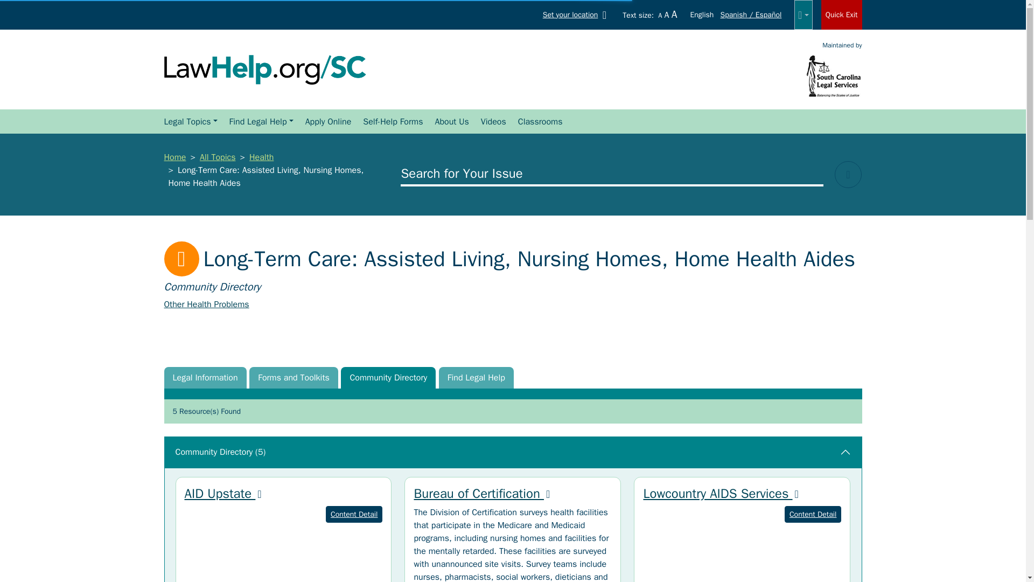 The width and height of the screenshot is (1034, 582). What do you see at coordinates (577, 14) in the screenshot?
I see `Set your location` at bounding box center [577, 14].